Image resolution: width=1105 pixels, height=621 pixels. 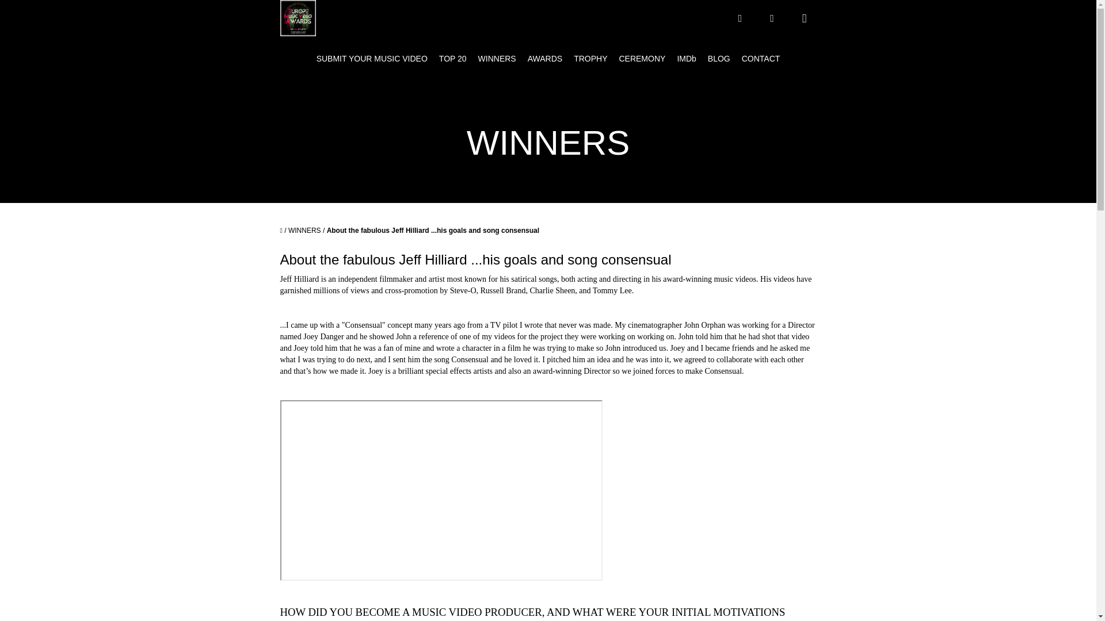 What do you see at coordinates (305, 231) in the screenshot?
I see `WINNERS` at bounding box center [305, 231].